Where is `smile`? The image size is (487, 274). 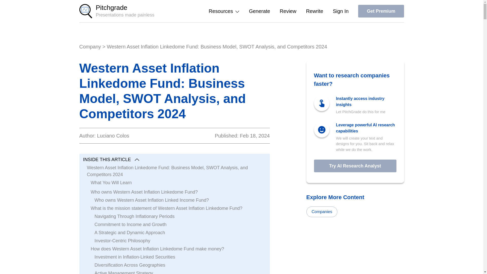
smile is located at coordinates (321, 130).